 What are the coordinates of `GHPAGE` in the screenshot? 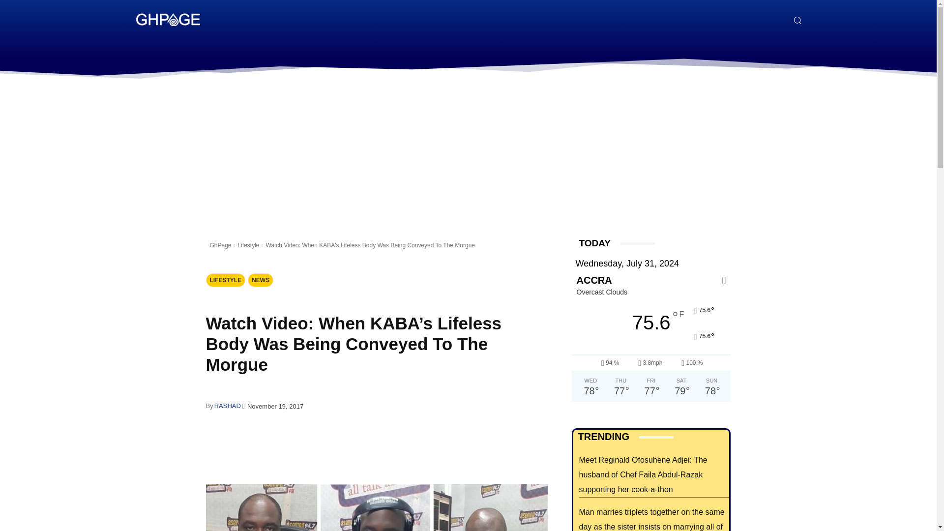 It's located at (167, 20).